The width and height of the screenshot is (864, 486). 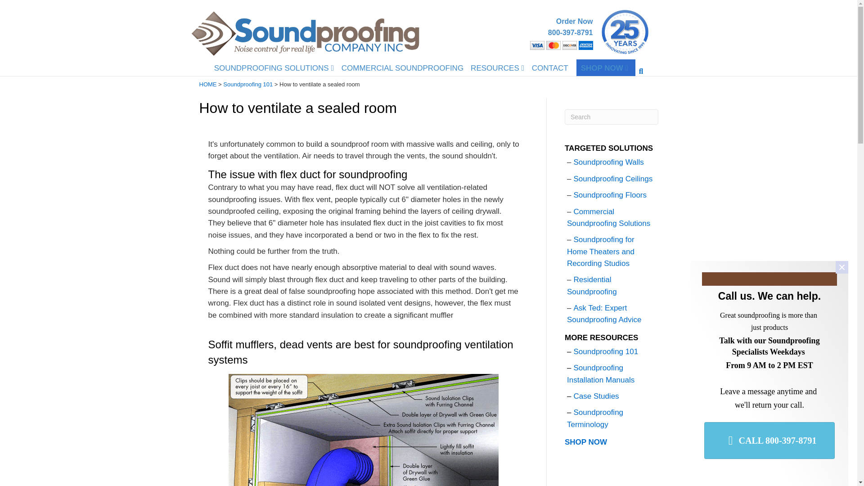 What do you see at coordinates (841, 267) in the screenshot?
I see `ORDER NOW` at bounding box center [841, 267].